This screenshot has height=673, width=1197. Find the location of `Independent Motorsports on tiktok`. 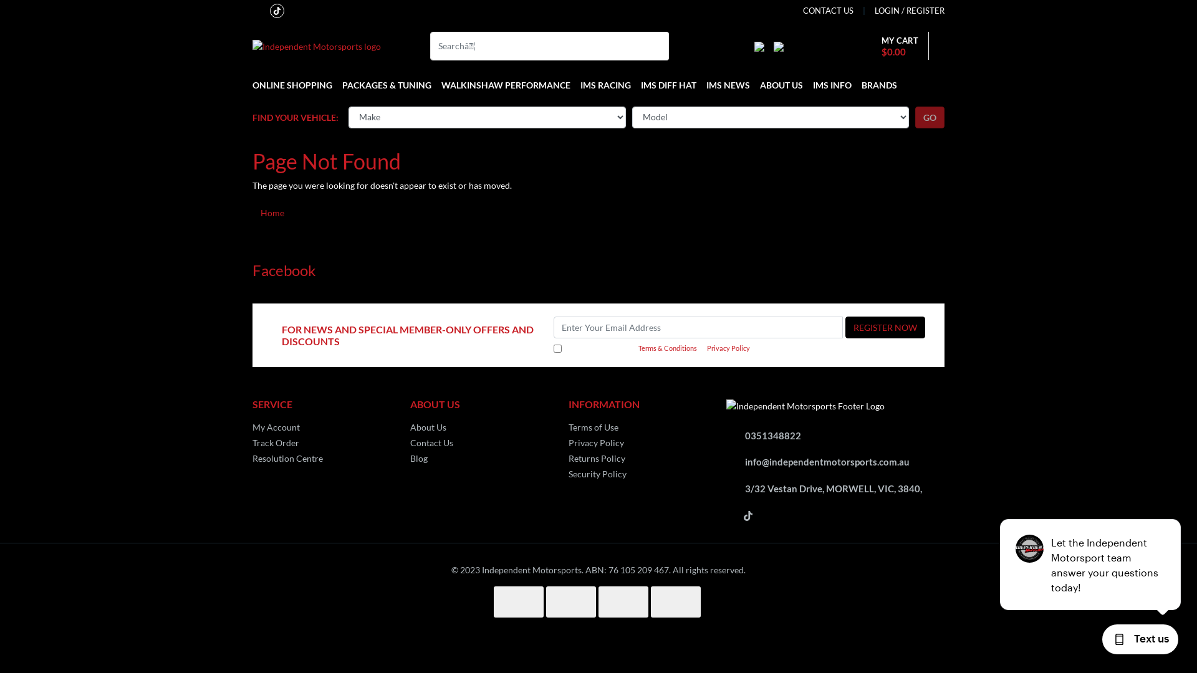

Independent Motorsports on tiktok is located at coordinates (277, 9).